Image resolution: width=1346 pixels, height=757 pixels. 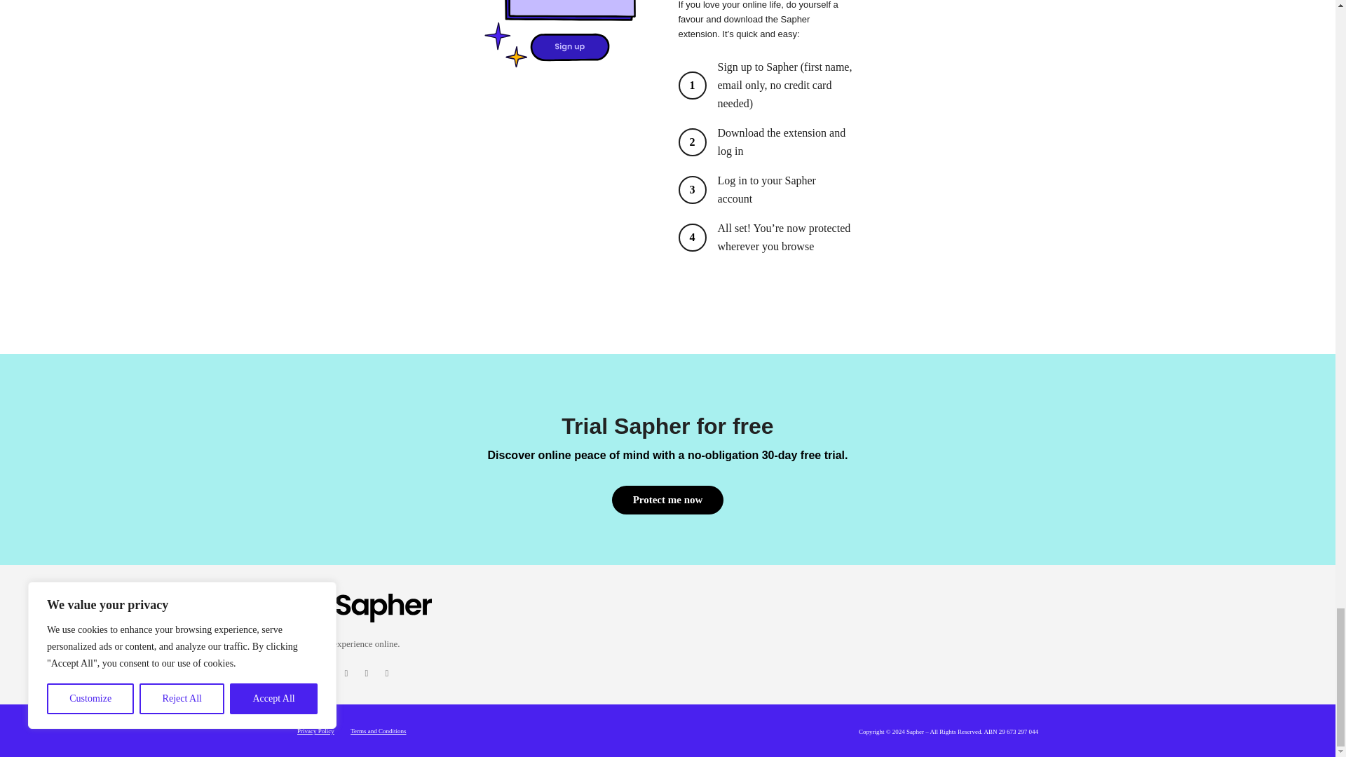 What do you see at coordinates (387, 674) in the screenshot?
I see `Tiktok` at bounding box center [387, 674].